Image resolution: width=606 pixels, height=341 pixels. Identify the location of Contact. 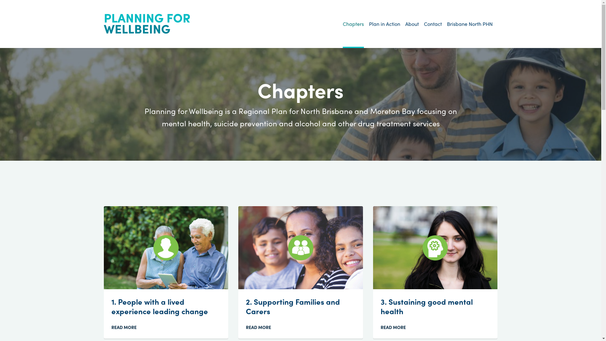
(432, 24).